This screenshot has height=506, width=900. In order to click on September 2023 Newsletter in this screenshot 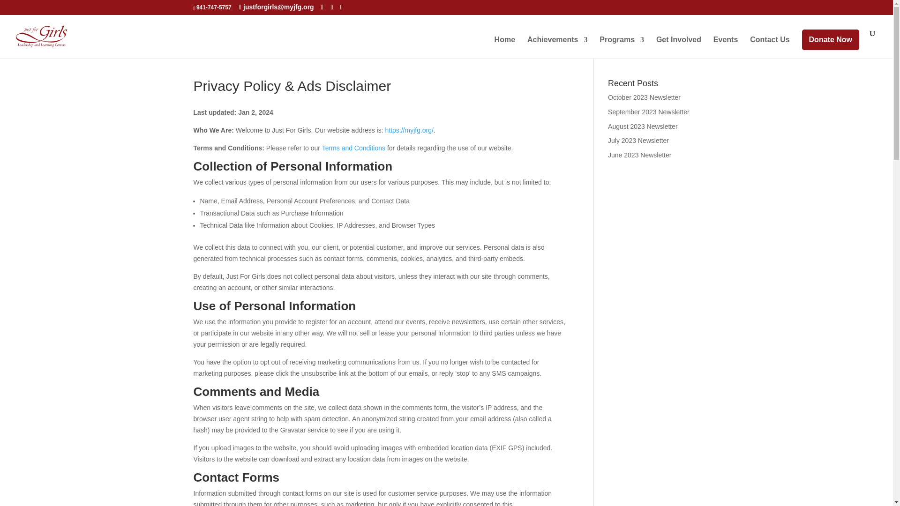, I will do `click(649, 112)`.